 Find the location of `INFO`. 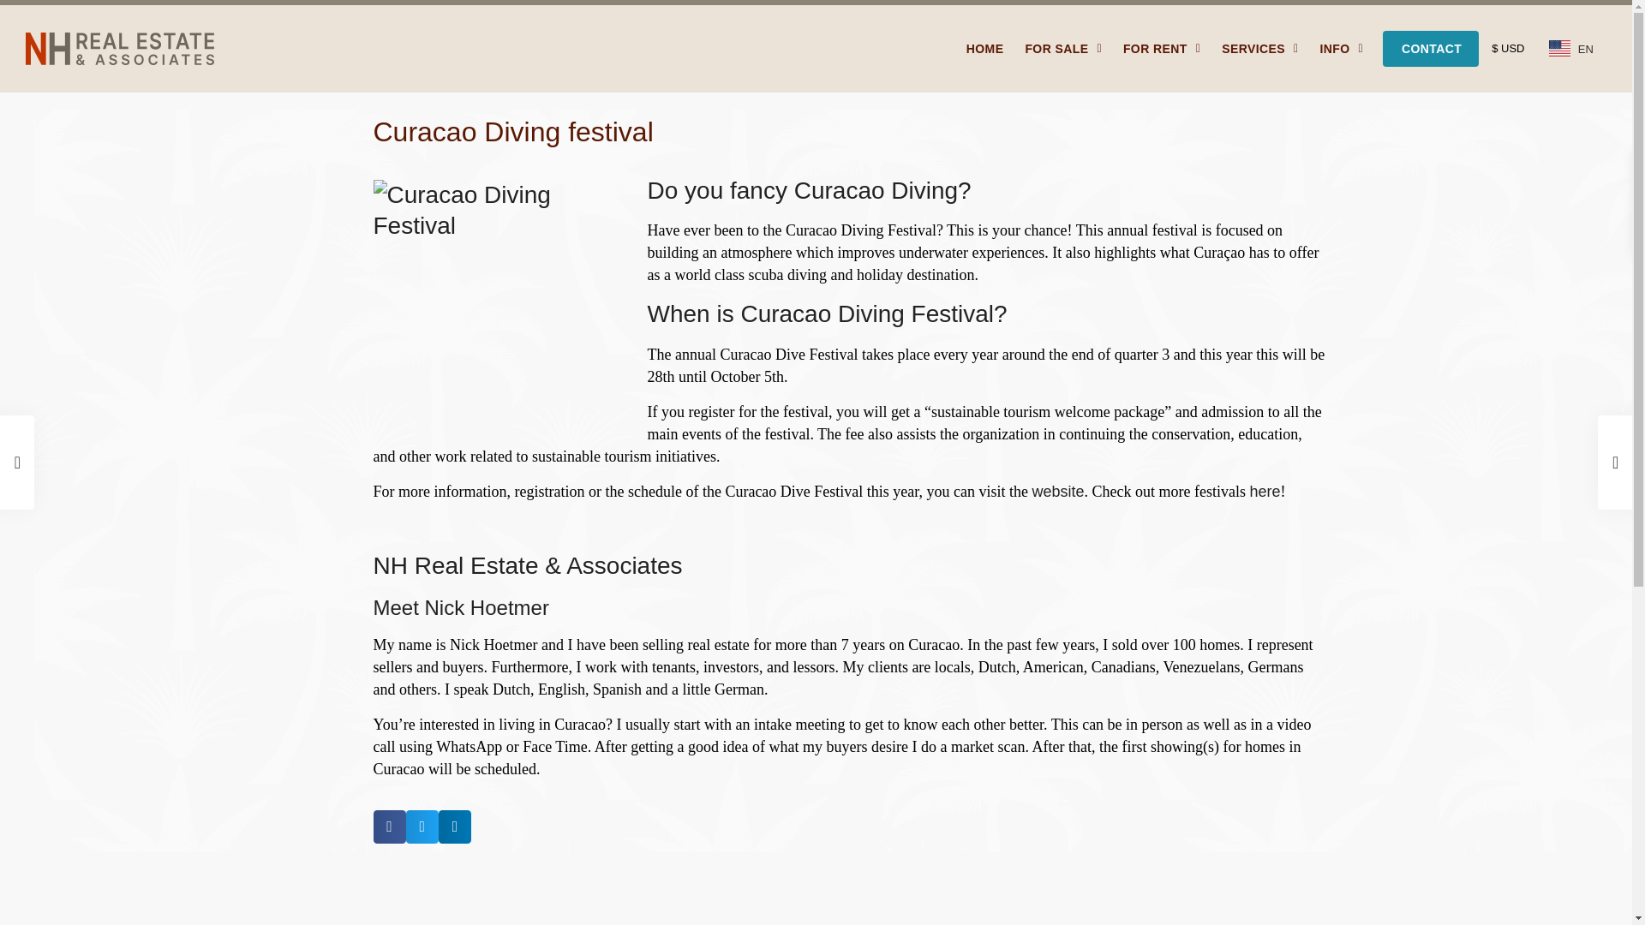

INFO is located at coordinates (1341, 48).